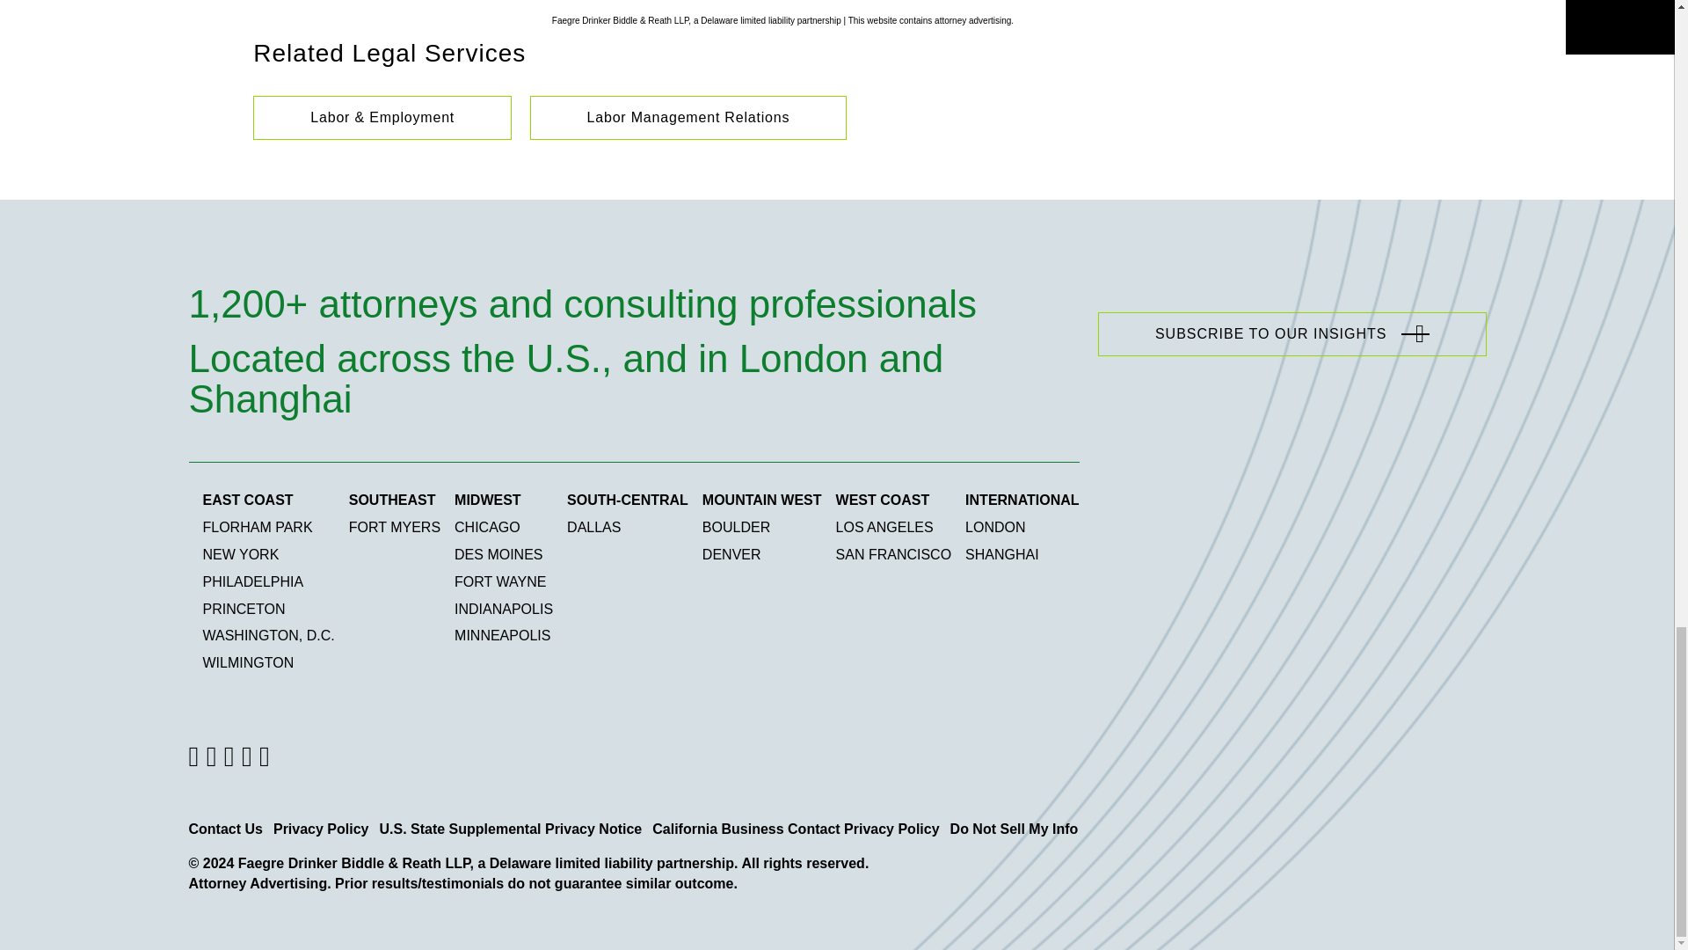  I want to click on Labor Management Relations, so click(688, 118).